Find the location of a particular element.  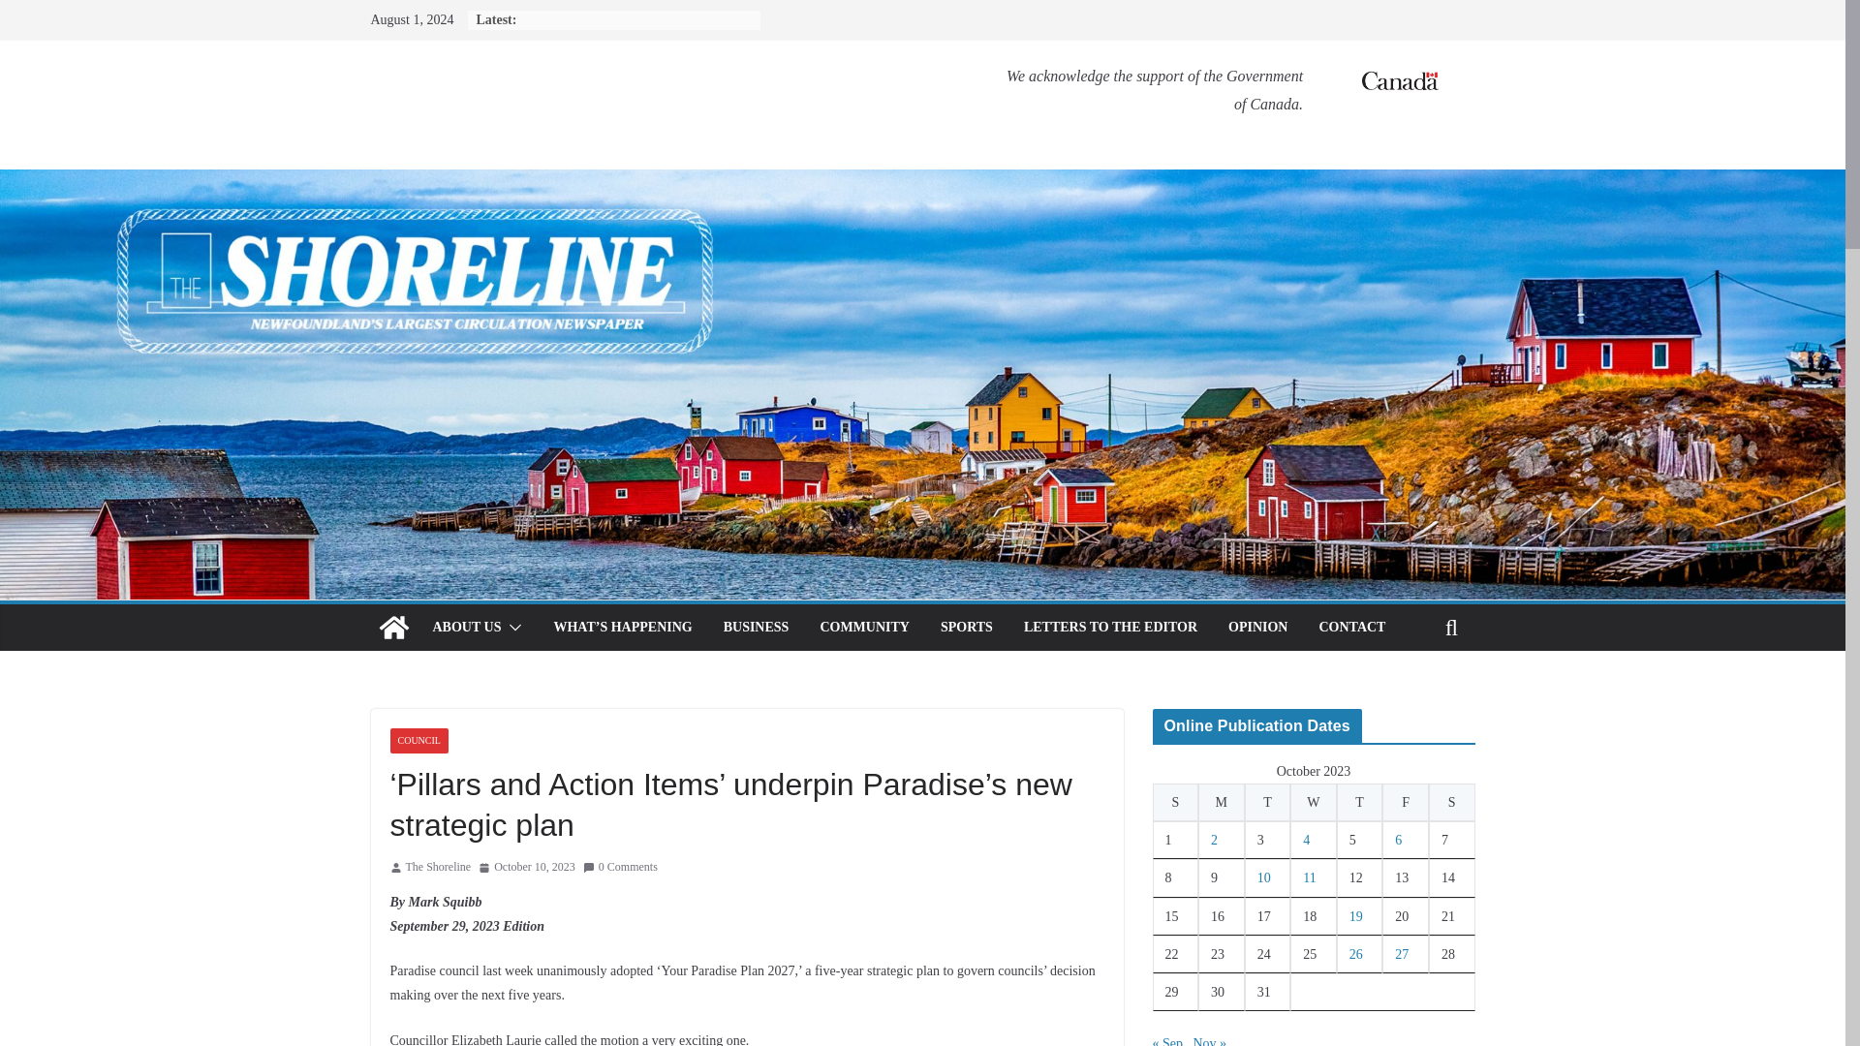

The Shoreline is located at coordinates (438, 868).